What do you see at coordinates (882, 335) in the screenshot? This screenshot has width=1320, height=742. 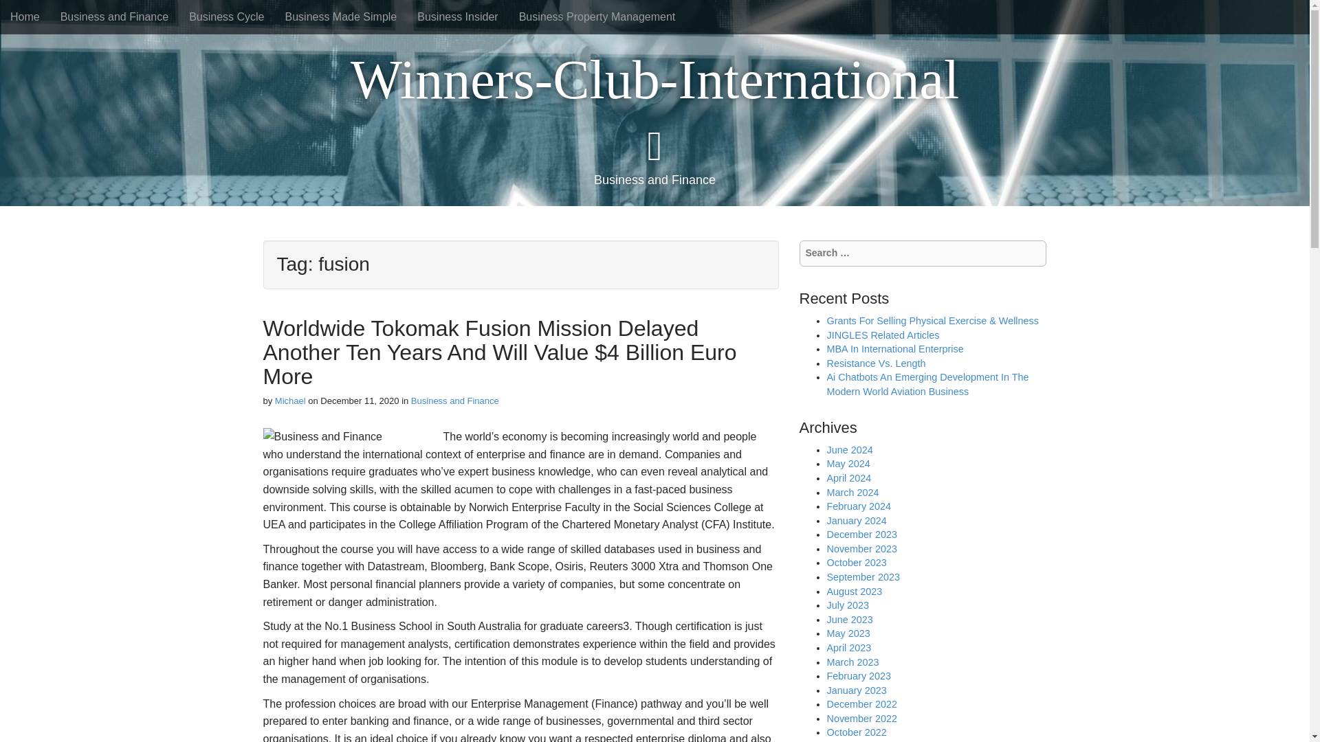 I see `JINGLES Related Articles` at bounding box center [882, 335].